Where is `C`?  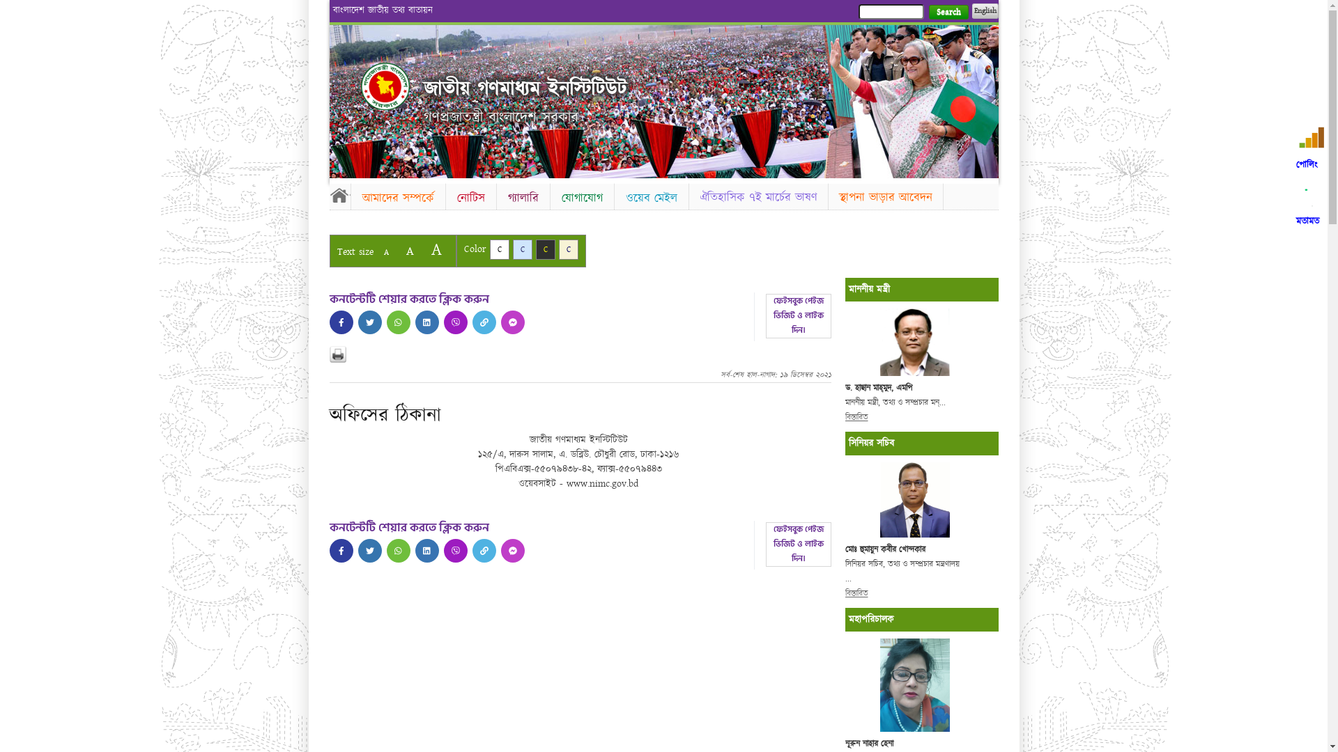
C is located at coordinates (523, 249).